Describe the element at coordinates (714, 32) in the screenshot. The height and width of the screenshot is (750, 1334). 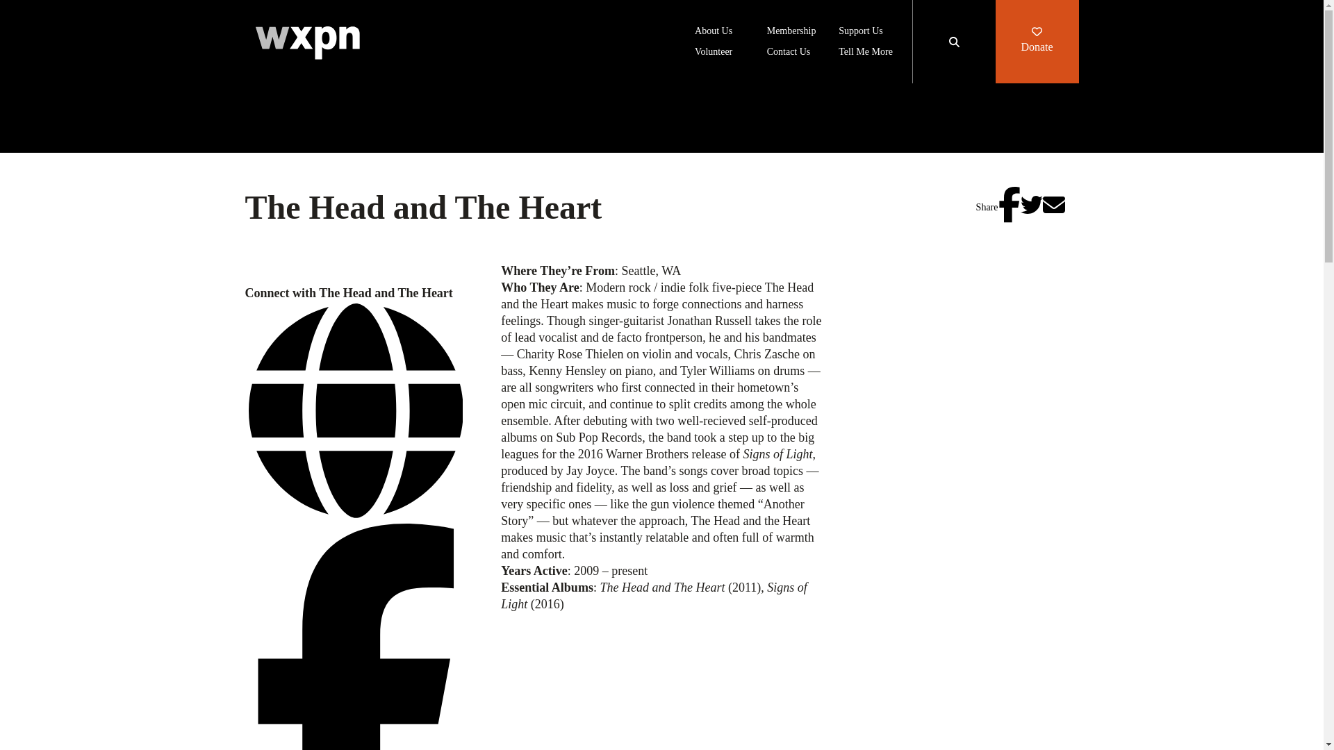
I see `About Us` at that location.